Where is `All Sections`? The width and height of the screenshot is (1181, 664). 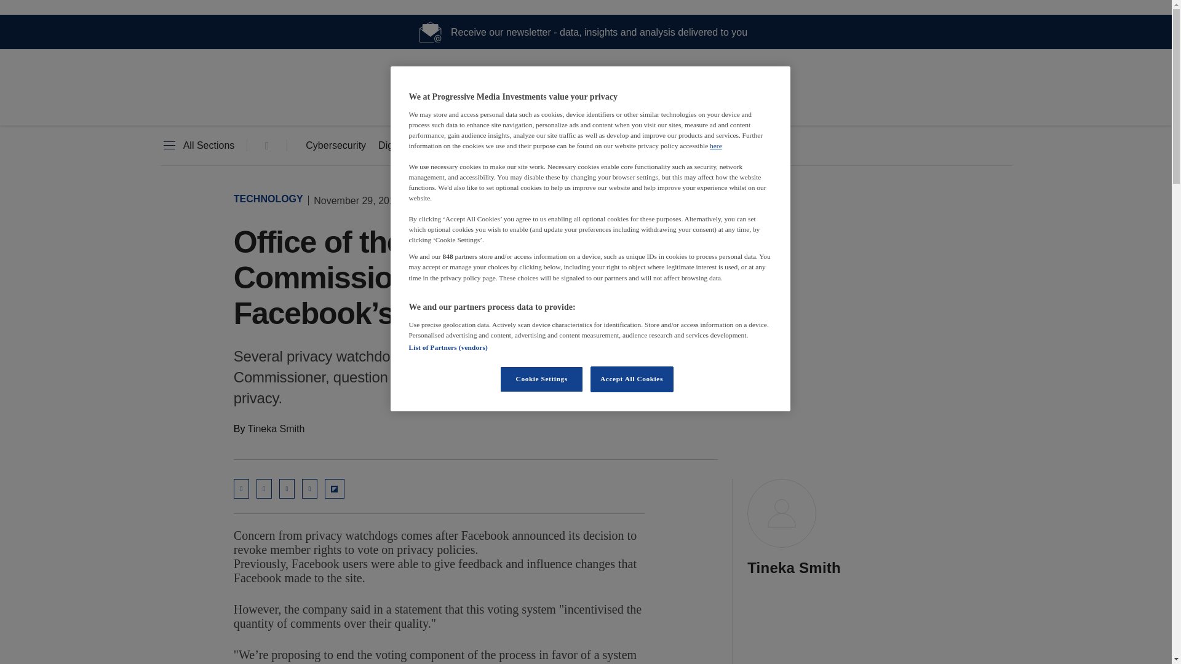
All Sections is located at coordinates (197, 146).